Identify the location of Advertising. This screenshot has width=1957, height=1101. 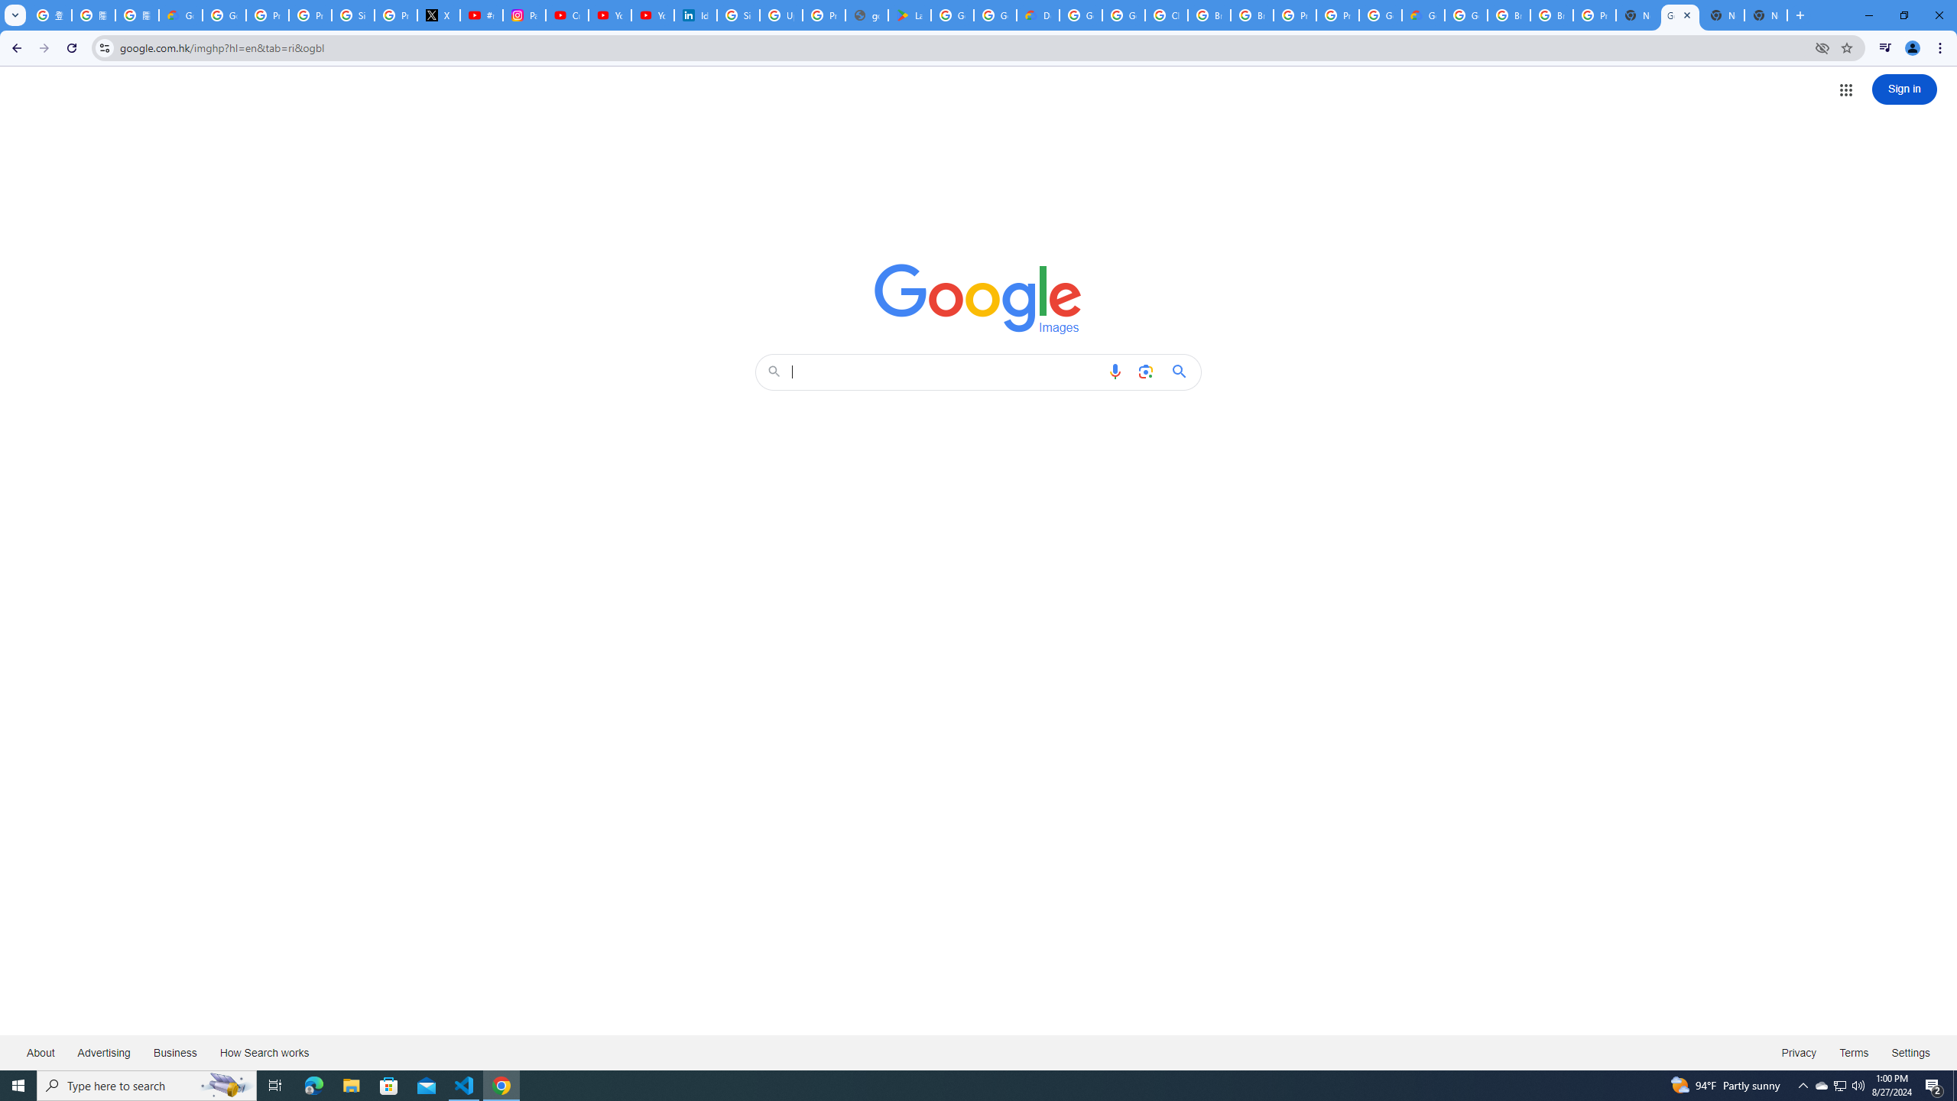
(104, 1052).